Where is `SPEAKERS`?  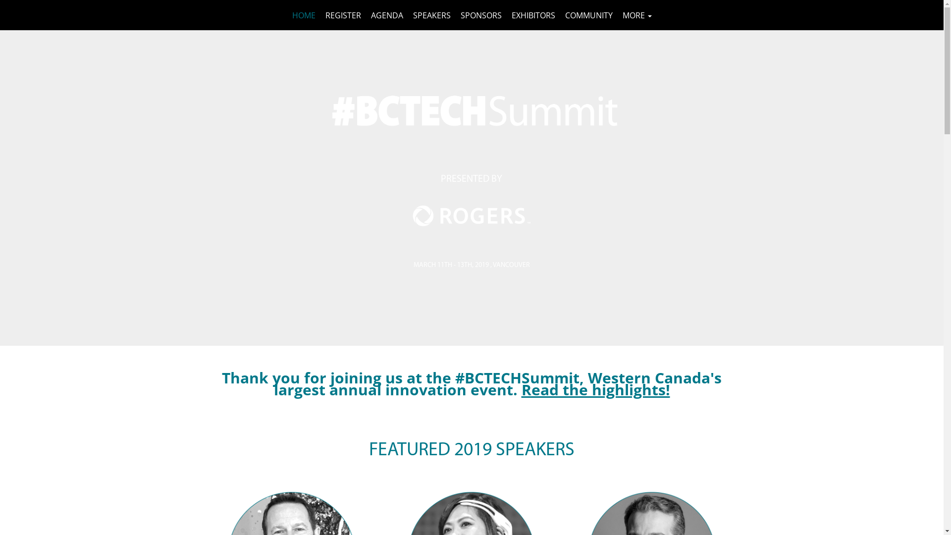
SPEAKERS is located at coordinates (432, 15).